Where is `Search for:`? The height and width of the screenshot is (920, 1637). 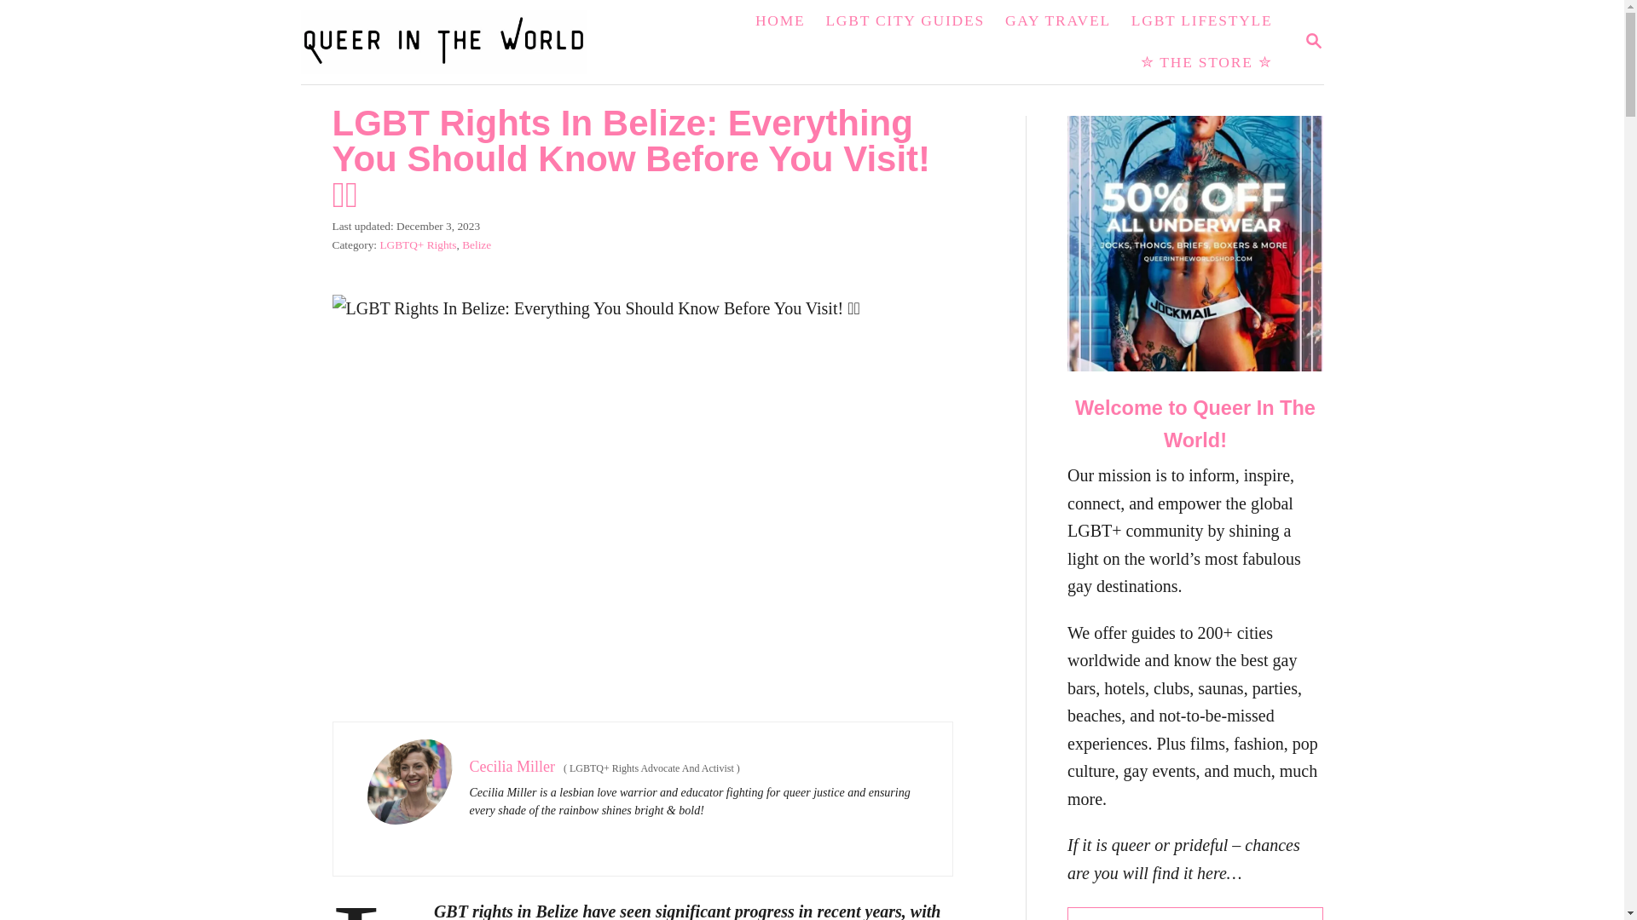 Search for: is located at coordinates (454, 43).